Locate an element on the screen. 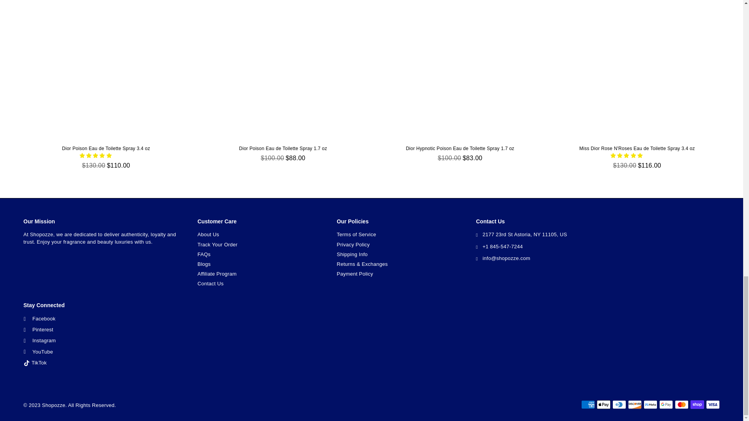  American Express is located at coordinates (587, 405).